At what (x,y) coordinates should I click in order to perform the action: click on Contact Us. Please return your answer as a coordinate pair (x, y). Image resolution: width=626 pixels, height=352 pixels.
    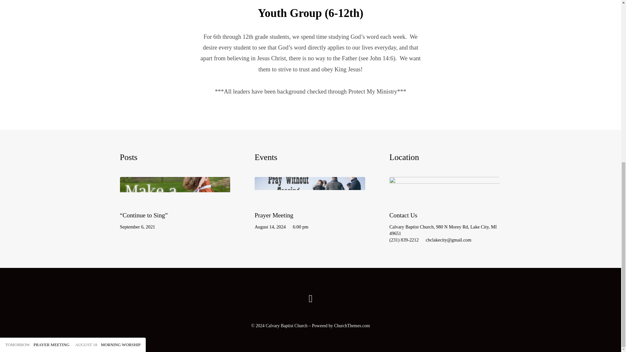
    Looking at the image, I should click on (444, 199).